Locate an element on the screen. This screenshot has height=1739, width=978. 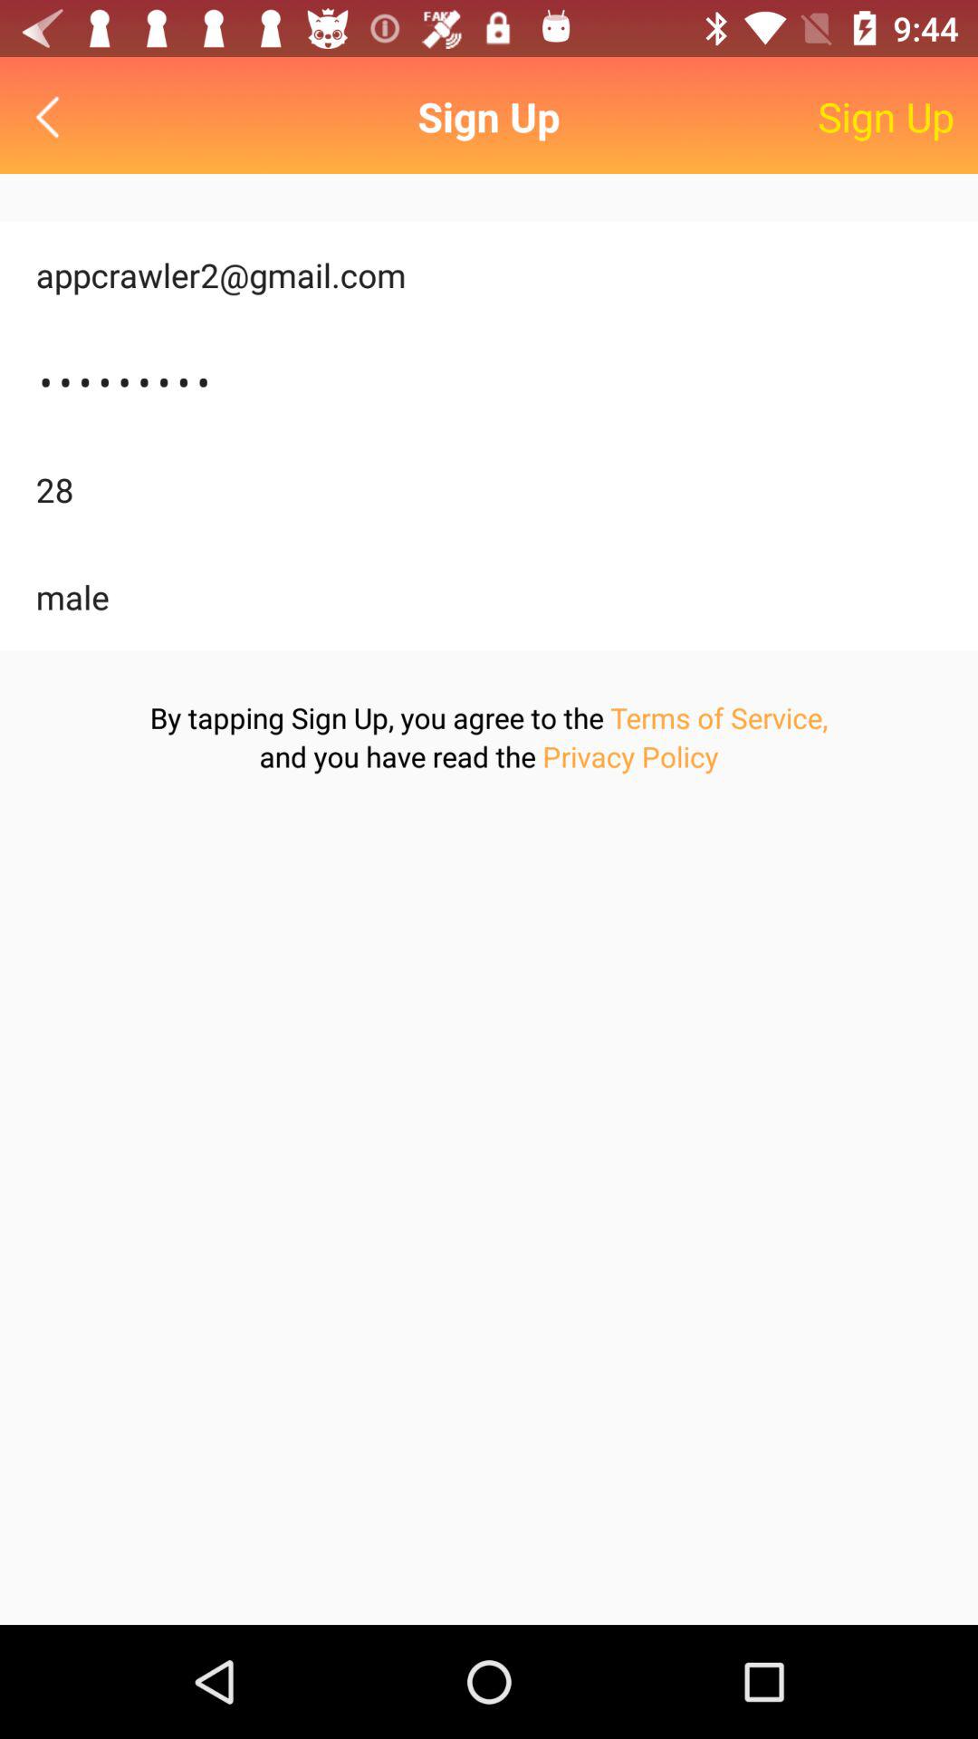
go back to last page is located at coordinates (53, 116).